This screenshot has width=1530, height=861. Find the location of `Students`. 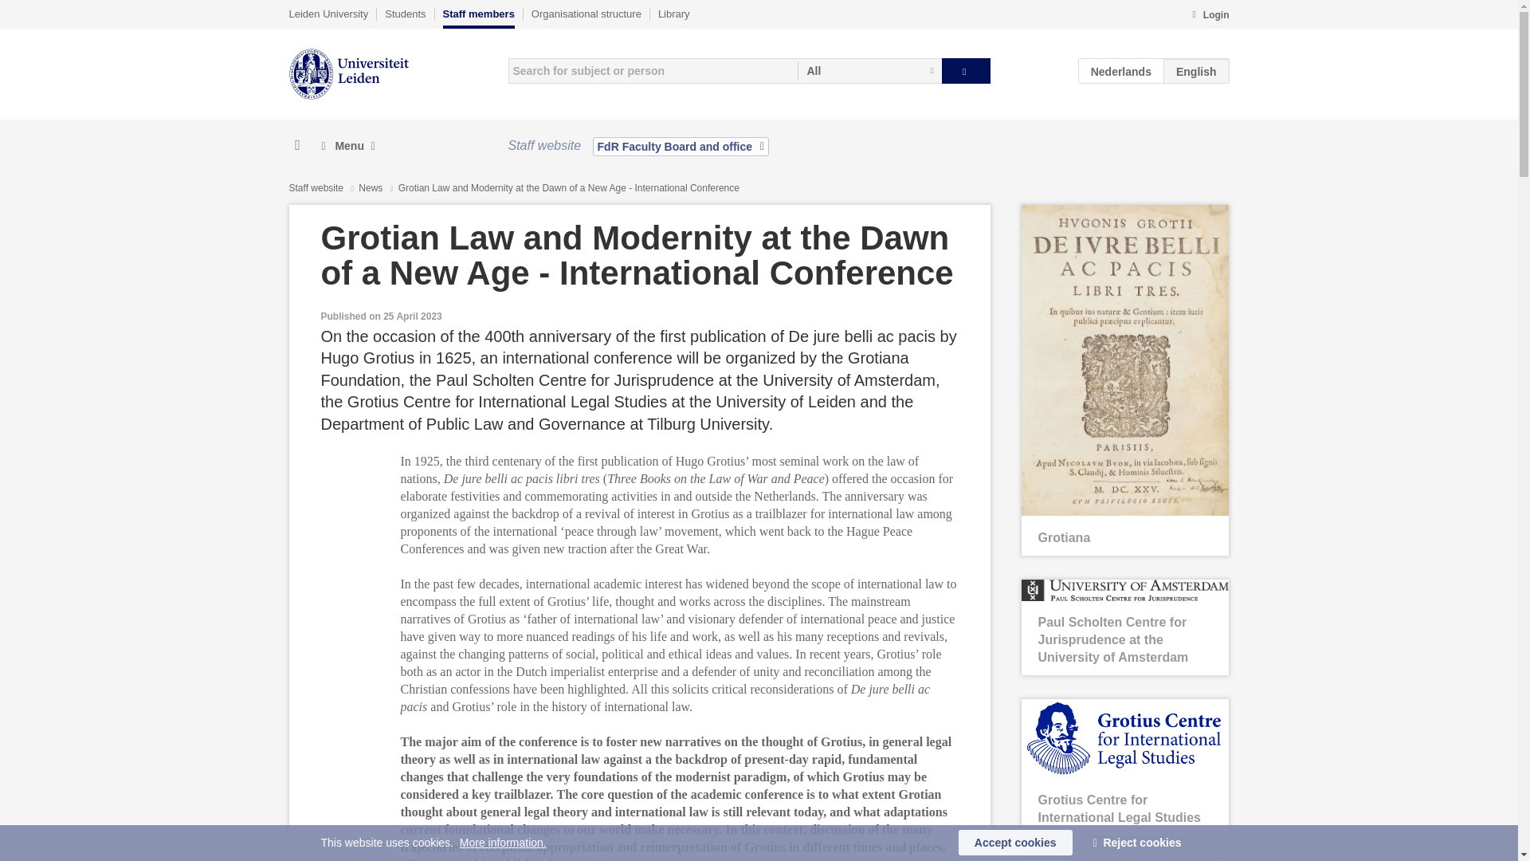

Students is located at coordinates (405, 14).